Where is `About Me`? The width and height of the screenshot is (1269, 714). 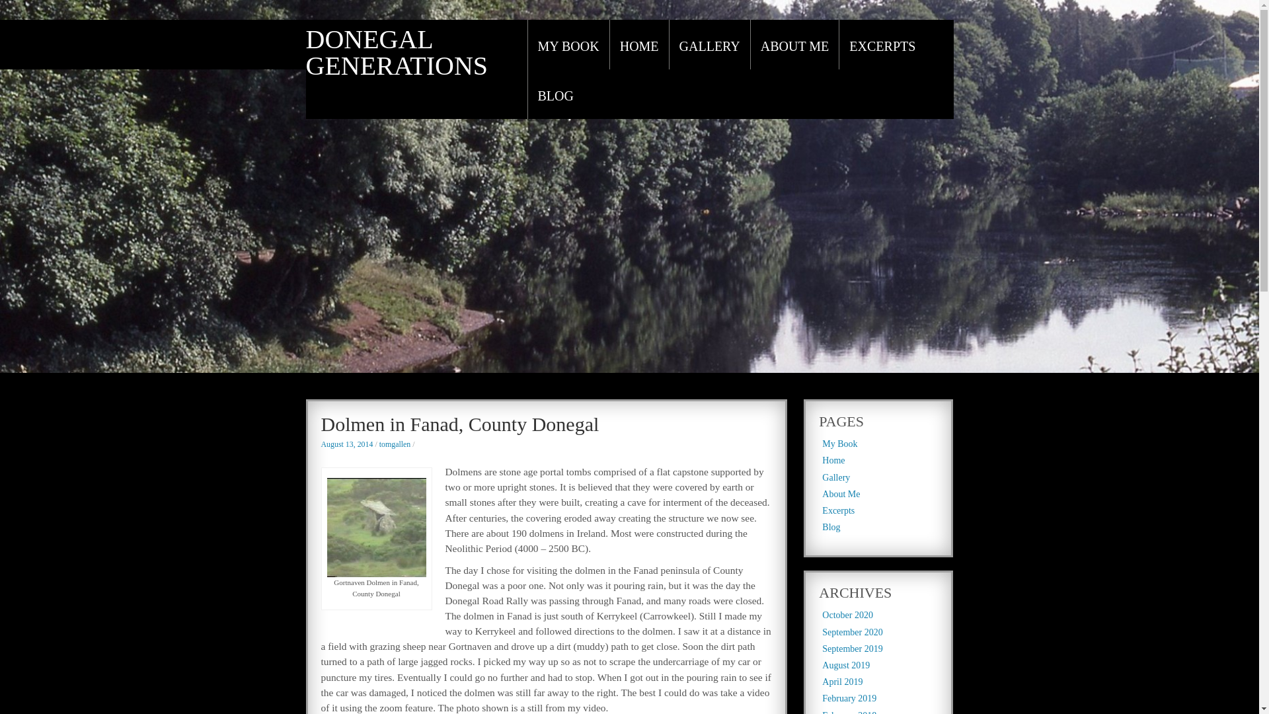
About Me is located at coordinates (841, 493).